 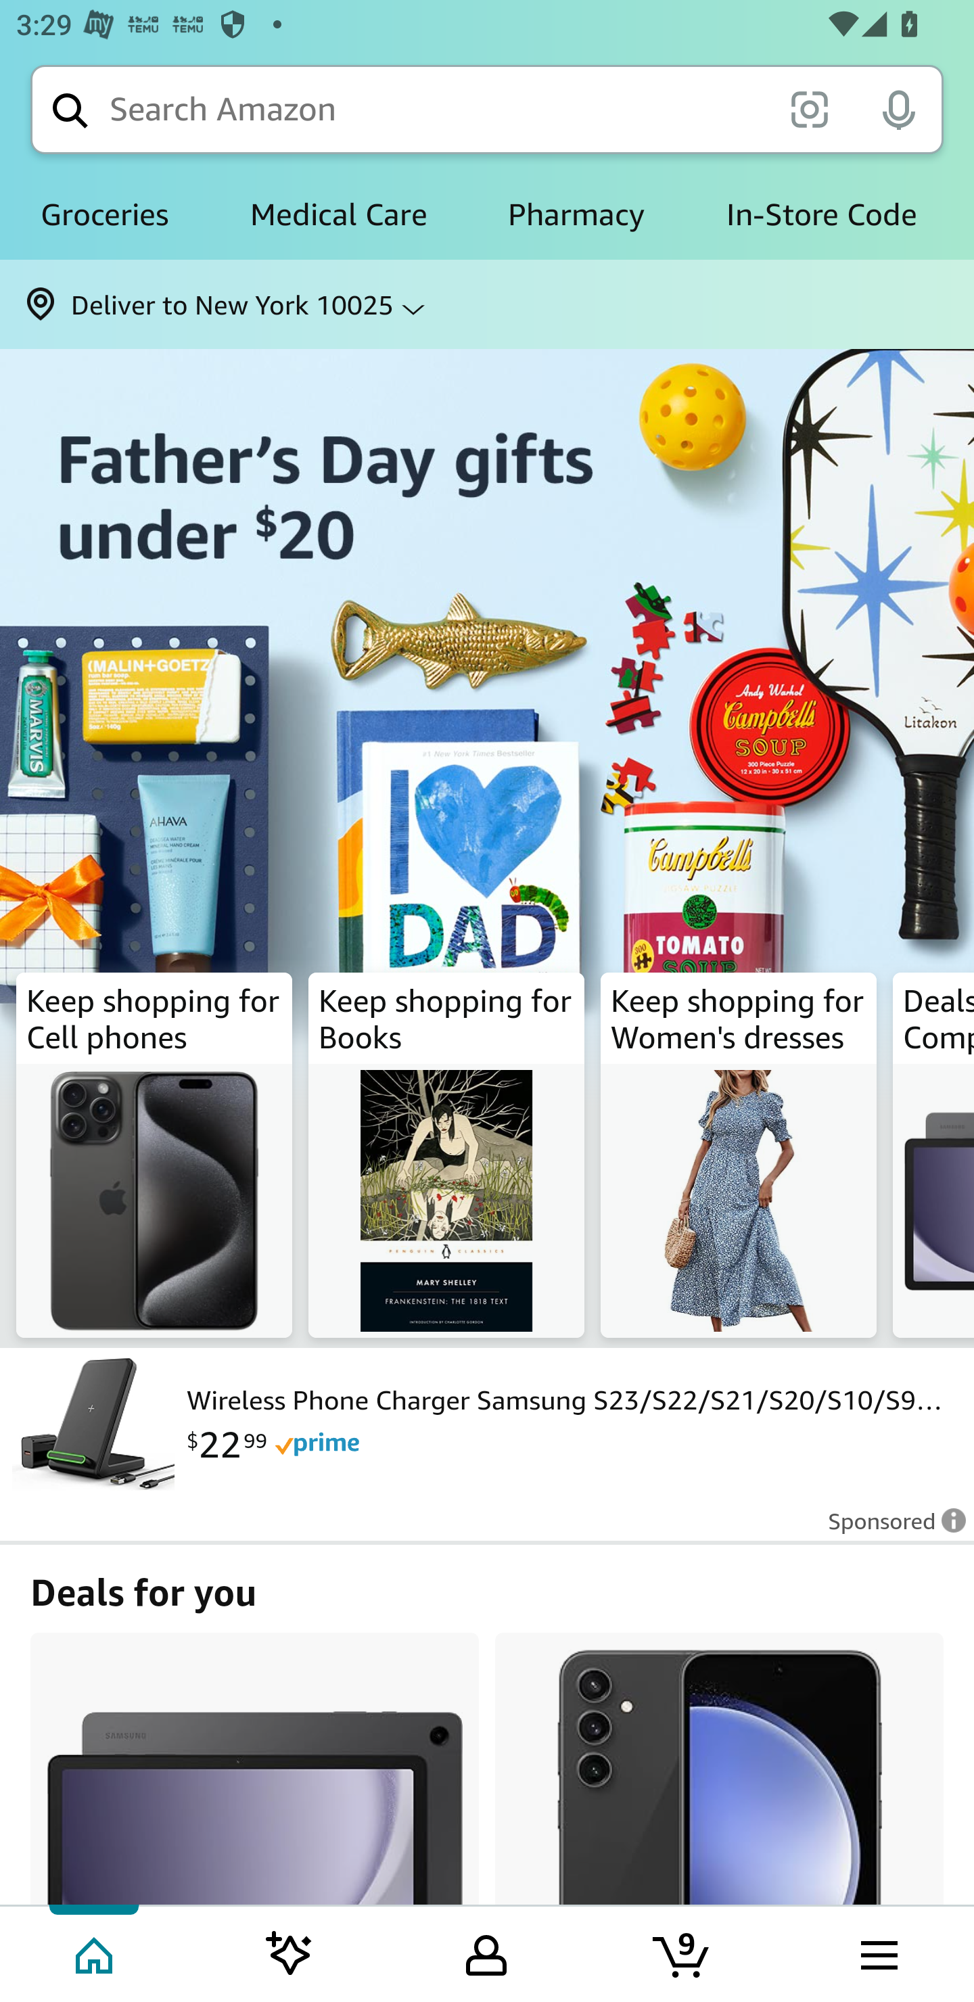 I want to click on Medical Care, so click(x=338, y=215).